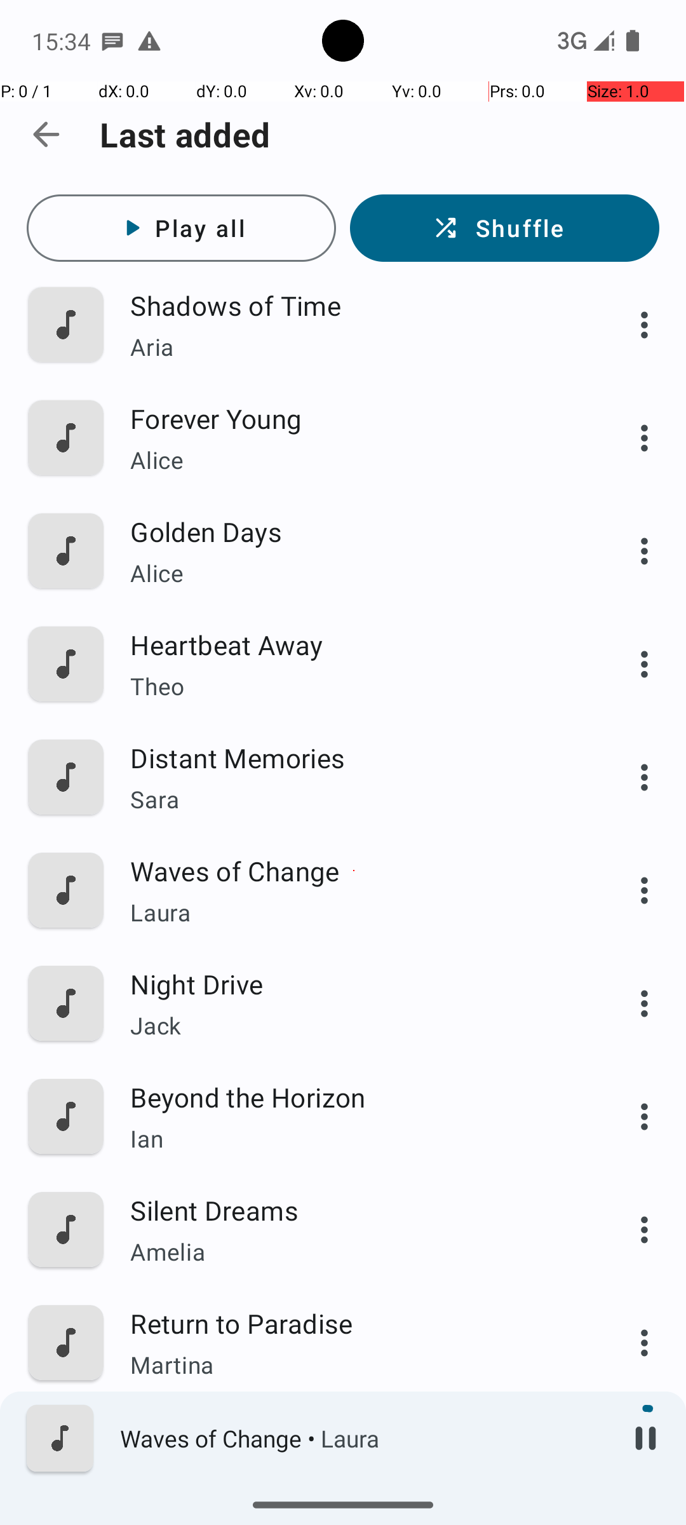 This screenshot has height=1525, width=686. Describe the element at coordinates (354, 1097) in the screenshot. I see `Beyond the Horizon` at that location.